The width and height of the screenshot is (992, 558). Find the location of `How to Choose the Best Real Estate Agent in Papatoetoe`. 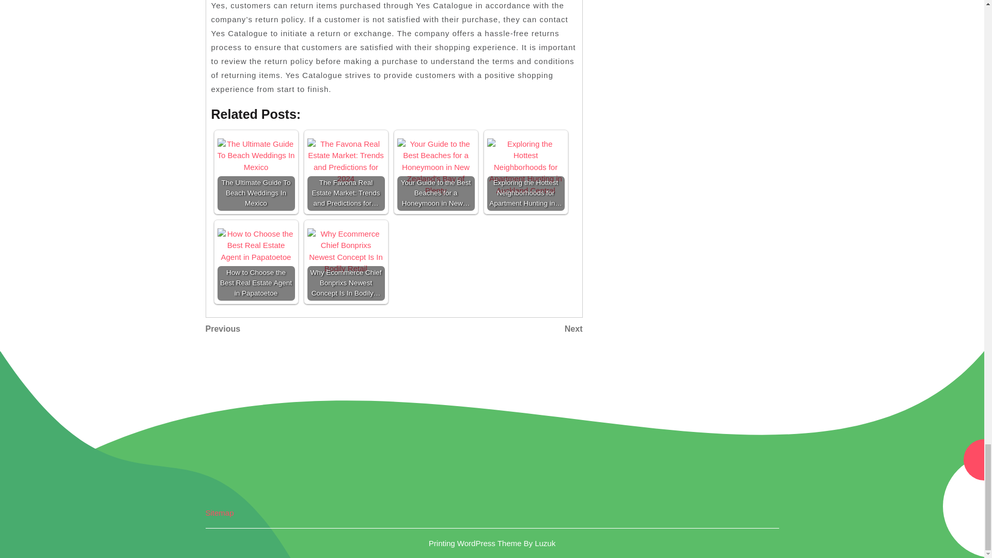

How to Choose the Best Real Estate Agent in Papatoetoe is located at coordinates (256, 172).